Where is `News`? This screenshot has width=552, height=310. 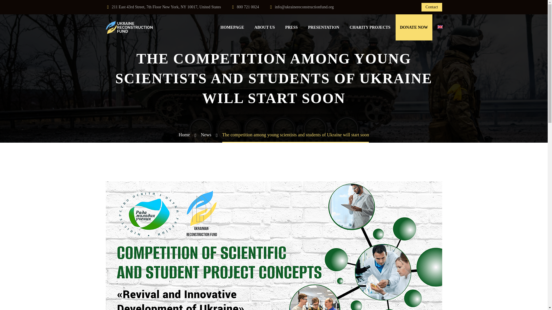
News is located at coordinates (206, 135).